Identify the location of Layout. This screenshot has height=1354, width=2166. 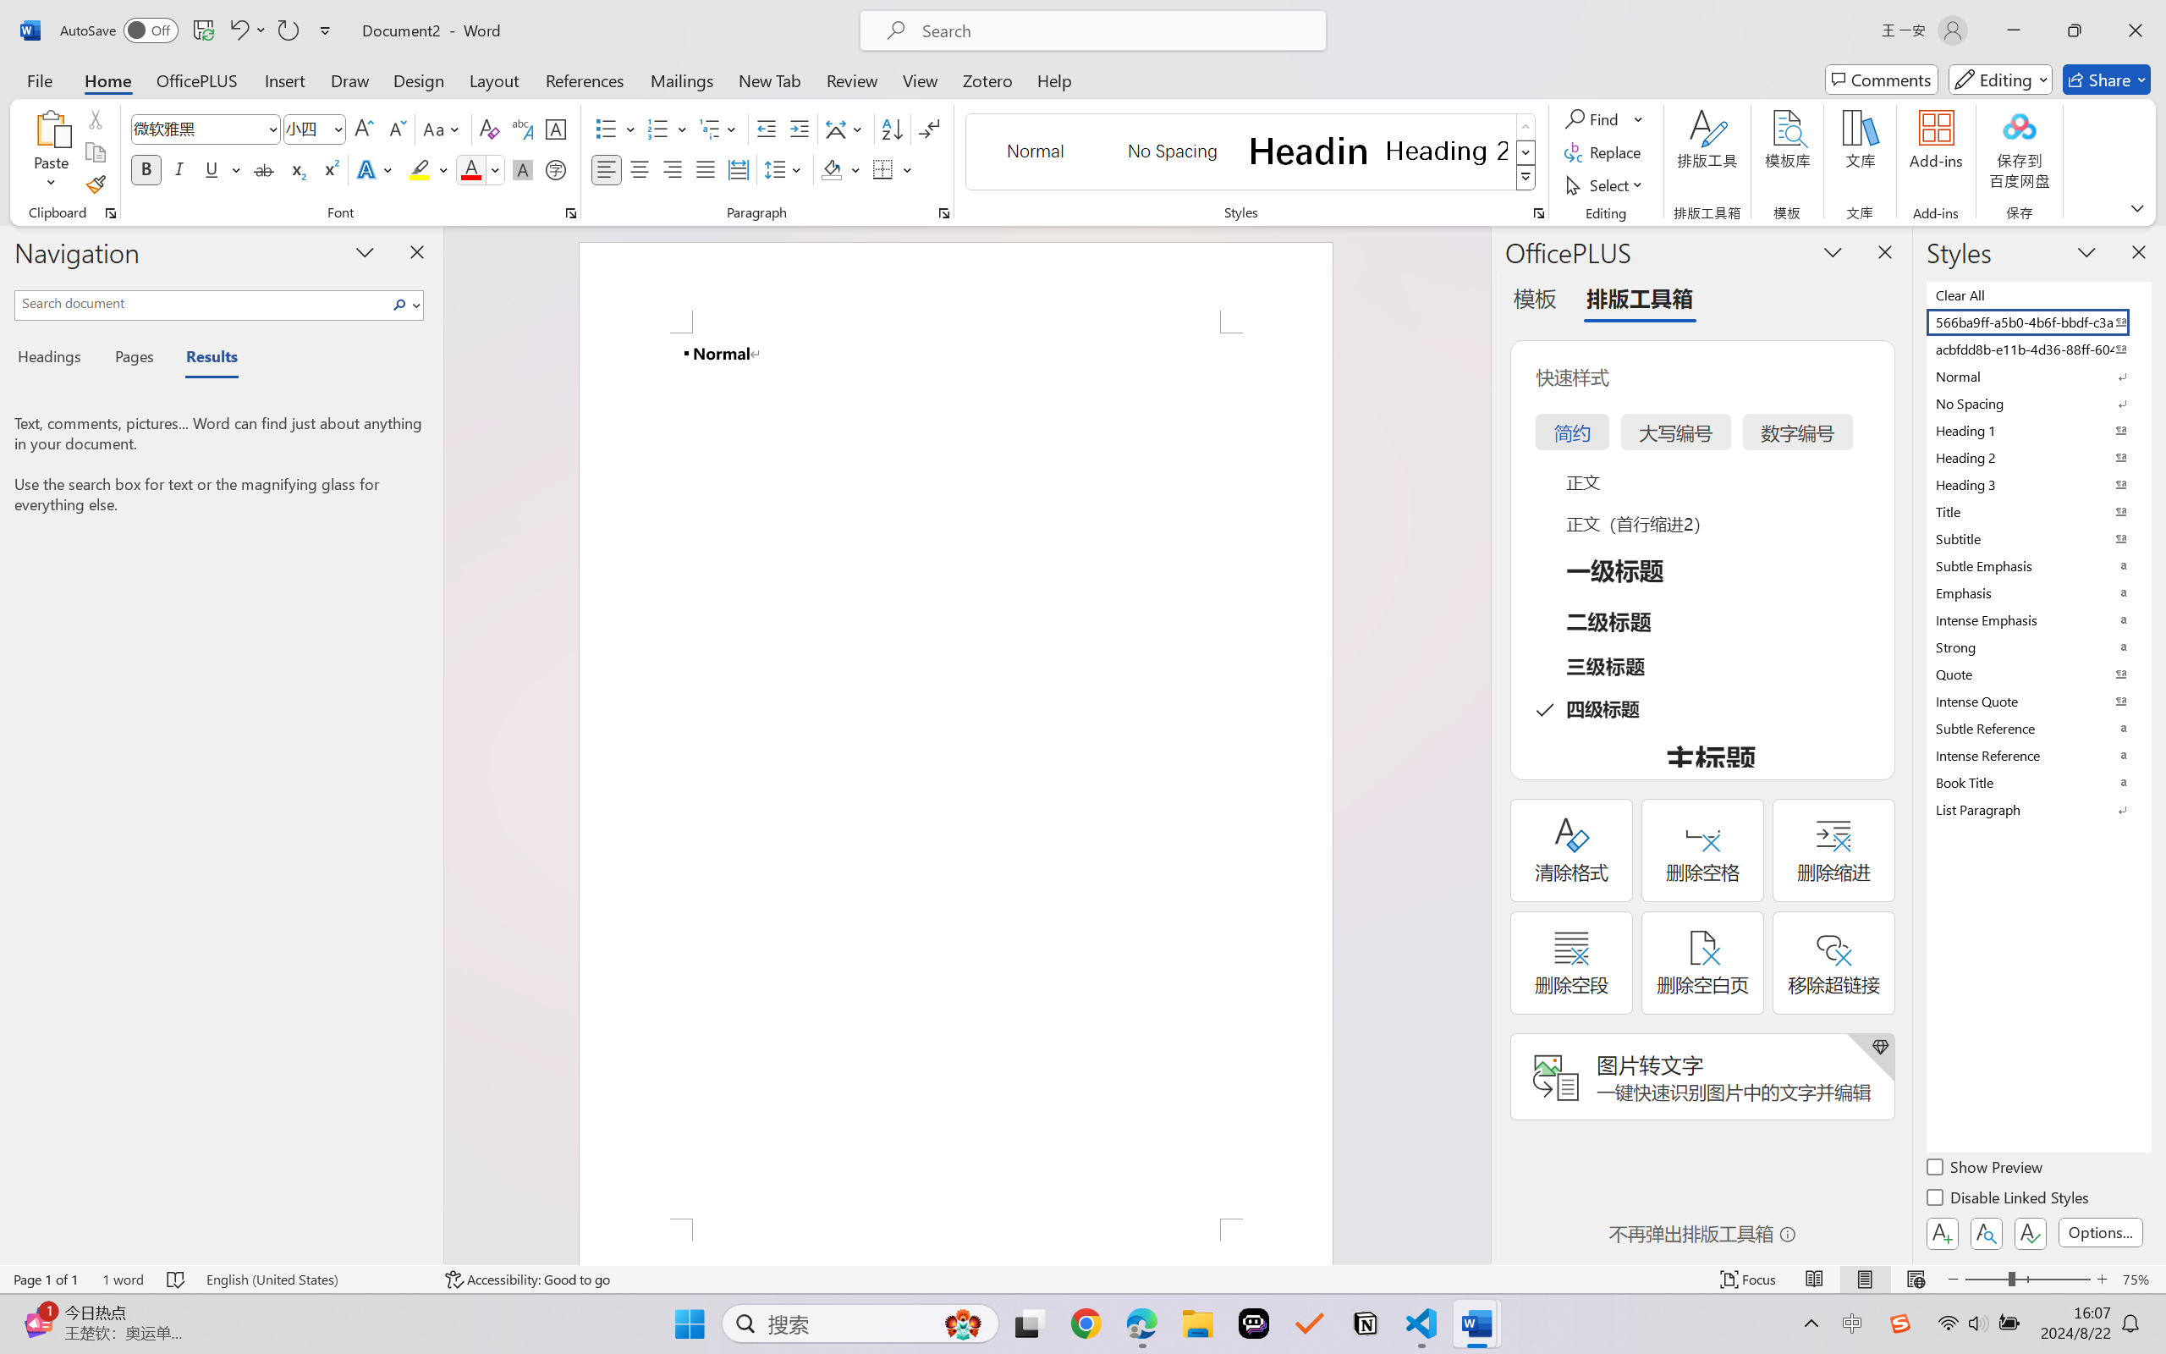
(494, 80).